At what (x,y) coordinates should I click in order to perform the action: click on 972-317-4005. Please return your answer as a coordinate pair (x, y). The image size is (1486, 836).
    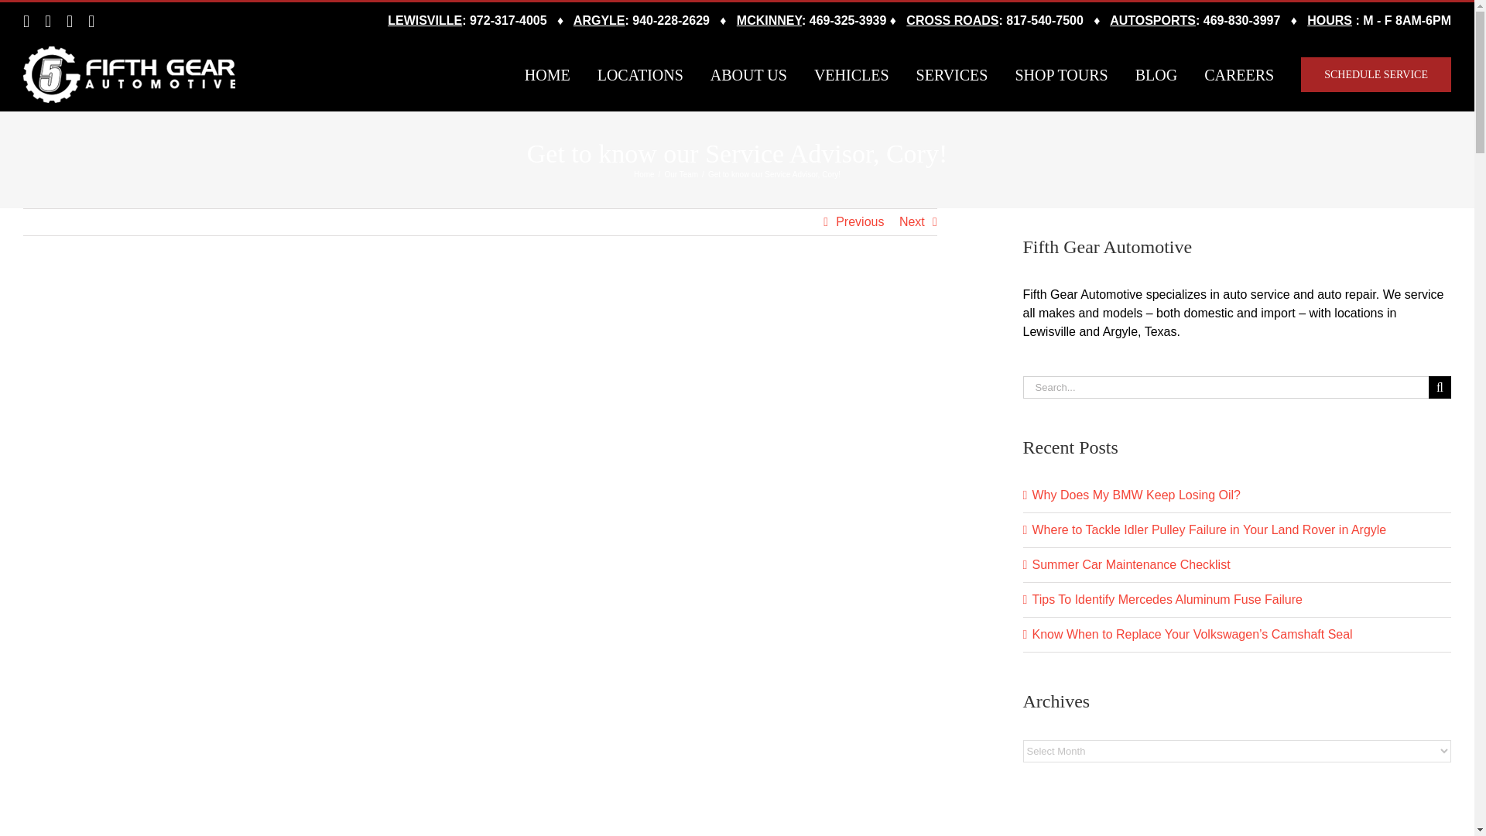
    Looking at the image, I should click on (508, 20).